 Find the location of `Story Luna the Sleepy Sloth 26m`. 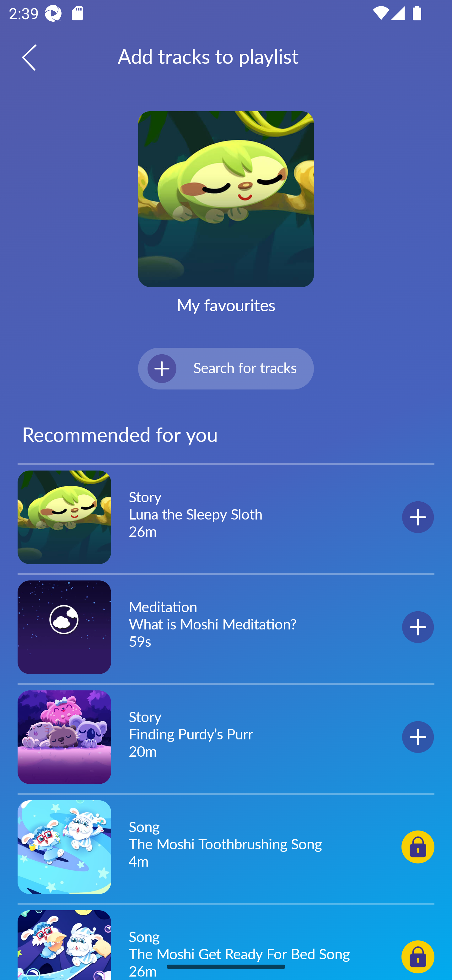

Story Luna the Sleepy Sloth 26m is located at coordinates (226, 517).